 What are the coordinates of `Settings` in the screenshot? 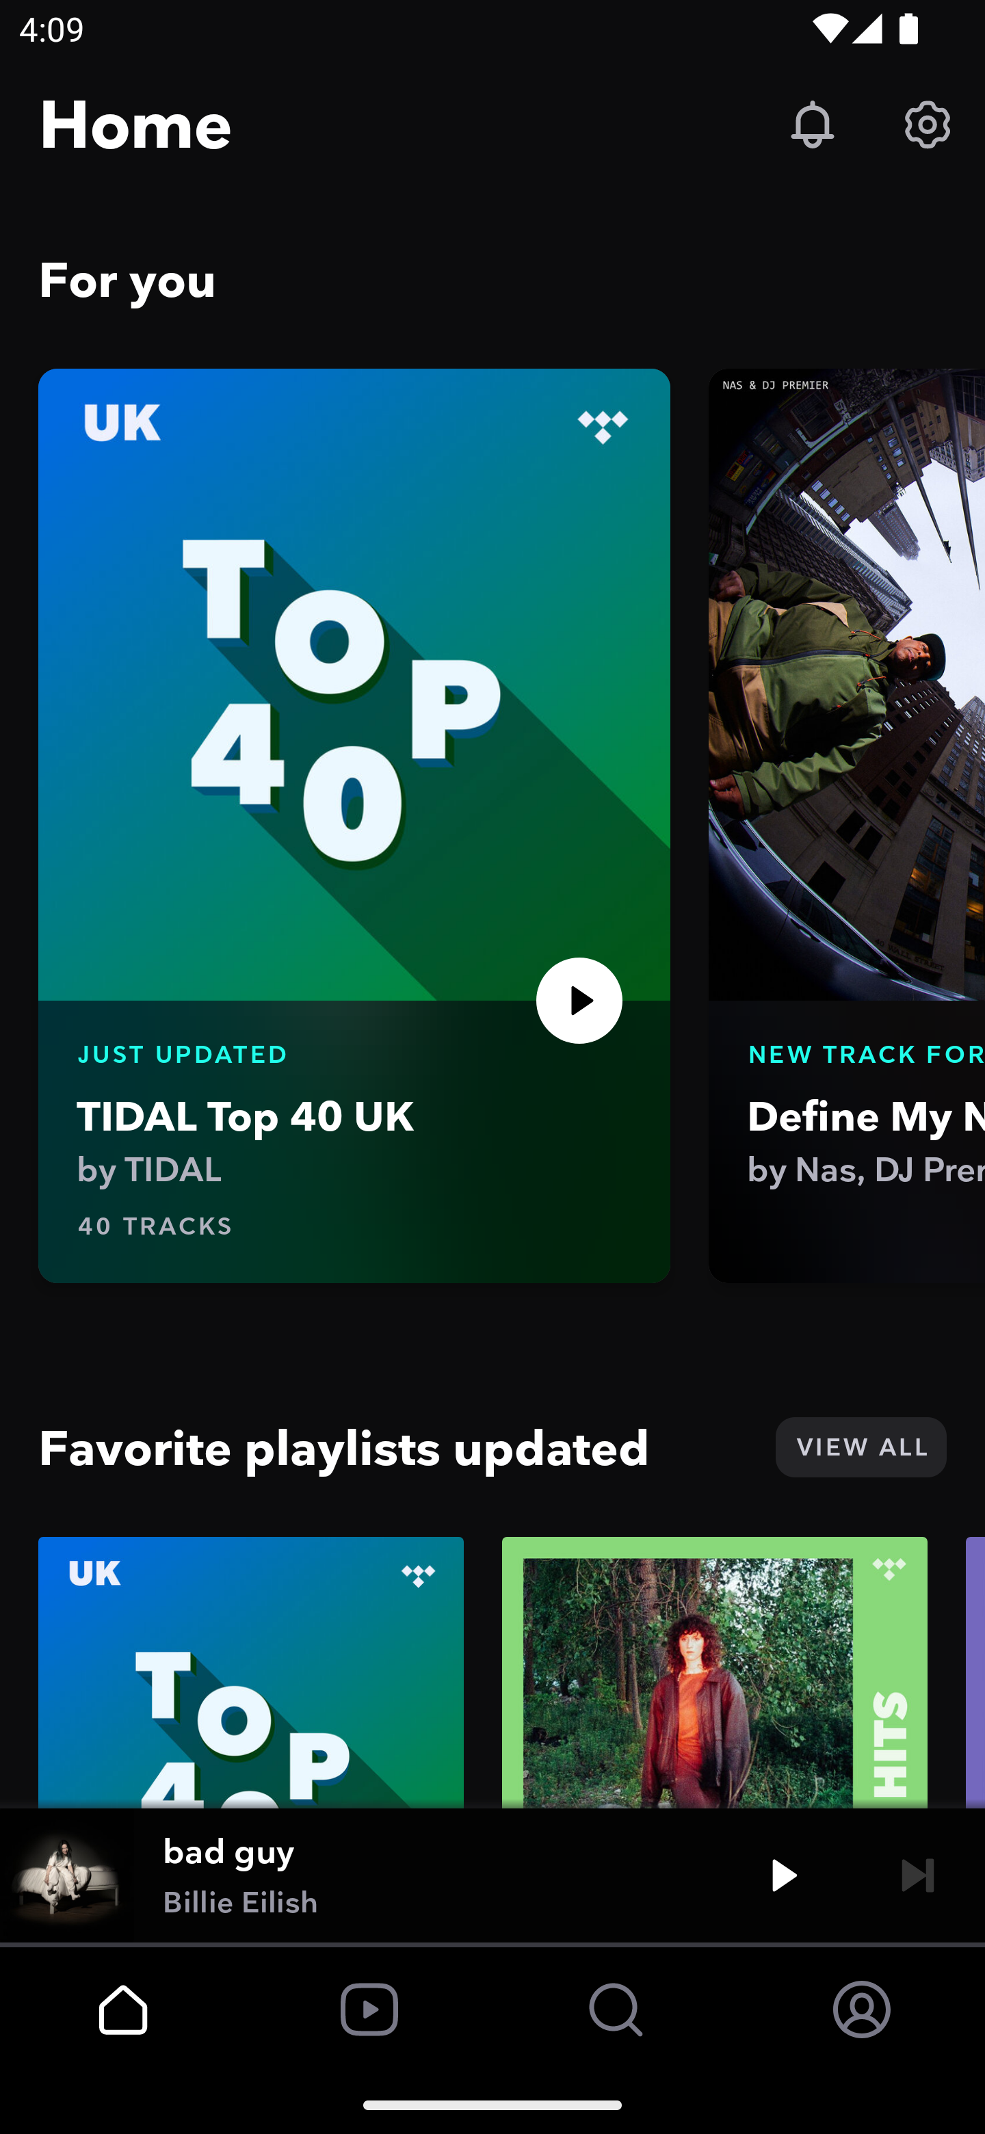 It's located at (928, 123).